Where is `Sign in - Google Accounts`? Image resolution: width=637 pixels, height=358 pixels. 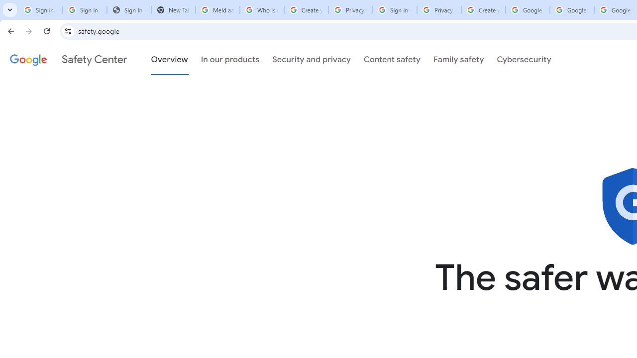 Sign in - Google Accounts is located at coordinates (395, 10).